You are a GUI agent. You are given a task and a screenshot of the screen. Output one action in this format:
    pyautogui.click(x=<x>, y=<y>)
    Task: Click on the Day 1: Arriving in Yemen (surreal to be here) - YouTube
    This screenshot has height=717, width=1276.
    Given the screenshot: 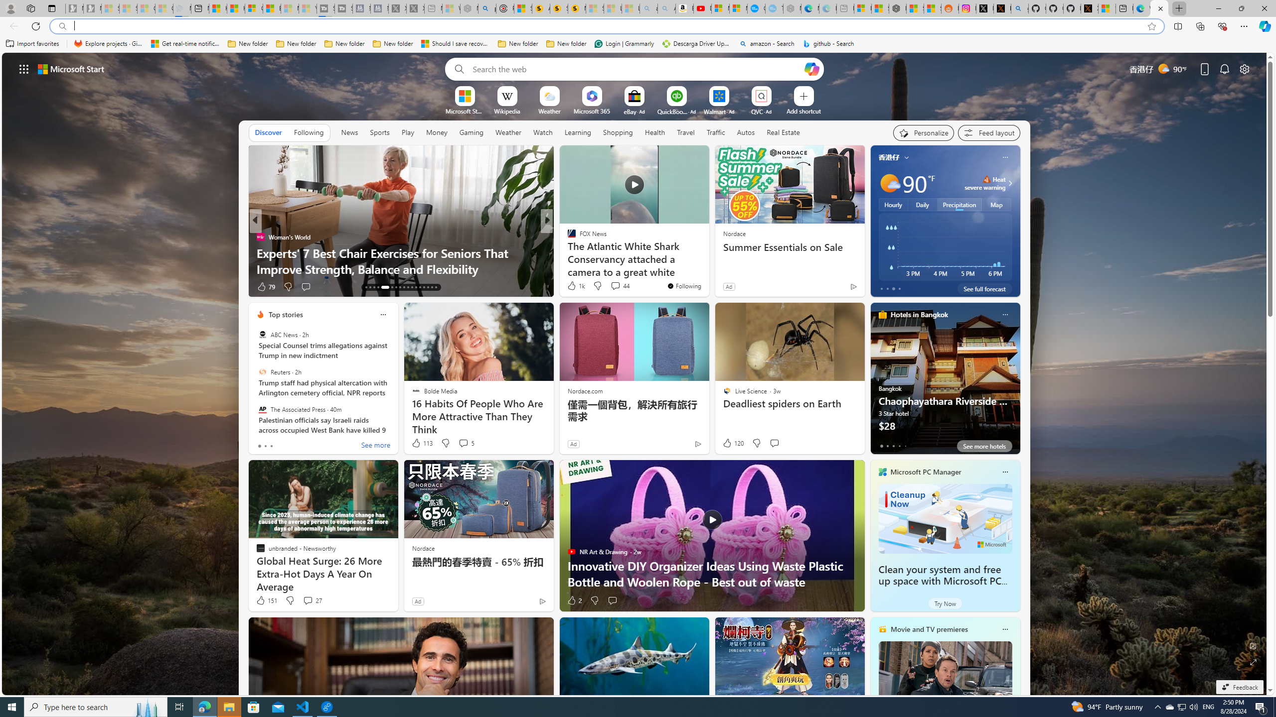 What is the action you would take?
    pyautogui.click(x=702, y=8)
    